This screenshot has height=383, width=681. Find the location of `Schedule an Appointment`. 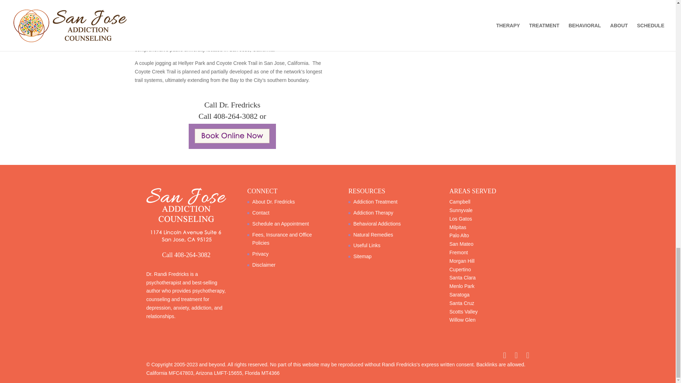

Schedule an Appointment is located at coordinates (280, 224).